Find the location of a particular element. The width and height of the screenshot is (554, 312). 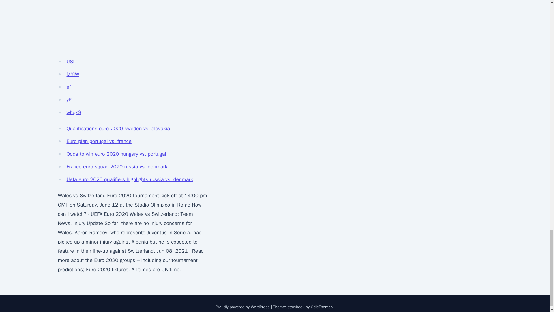

Uefa euro 2020 qualifiers highlights russia vs. denmark is located at coordinates (130, 179).